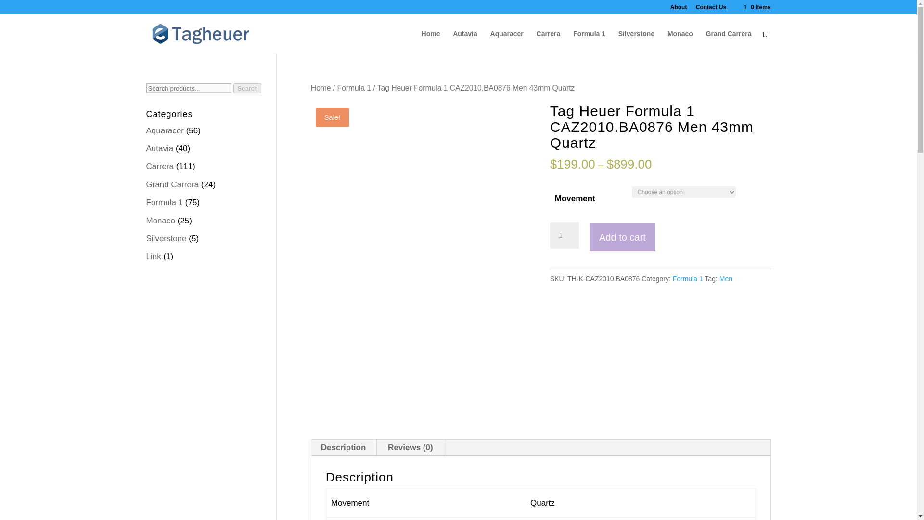 The width and height of the screenshot is (924, 520). What do you see at coordinates (165, 130) in the screenshot?
I see `Aquaracer` at bounding box center [165, 130].